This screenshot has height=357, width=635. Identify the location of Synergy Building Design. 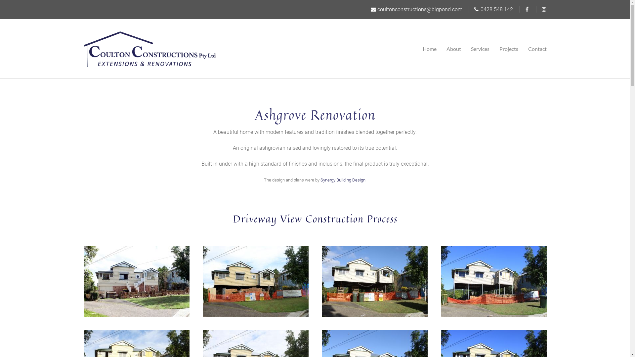
(343, 180).